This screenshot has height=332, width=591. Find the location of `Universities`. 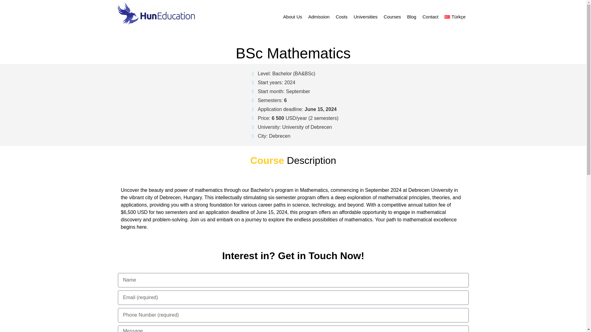

Universities is located at coordinates (365, 17).